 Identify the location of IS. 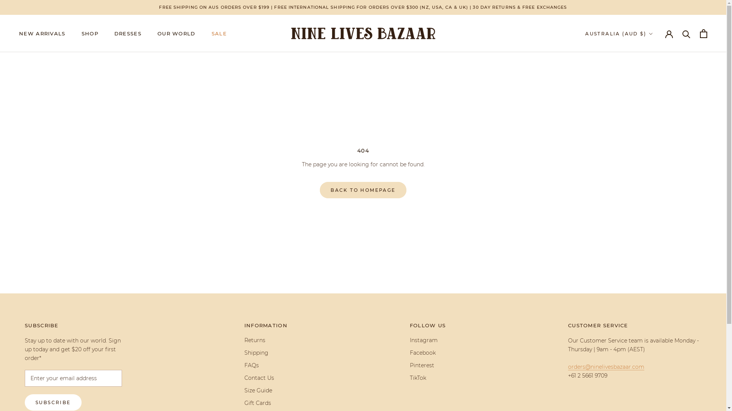
(647, 356).